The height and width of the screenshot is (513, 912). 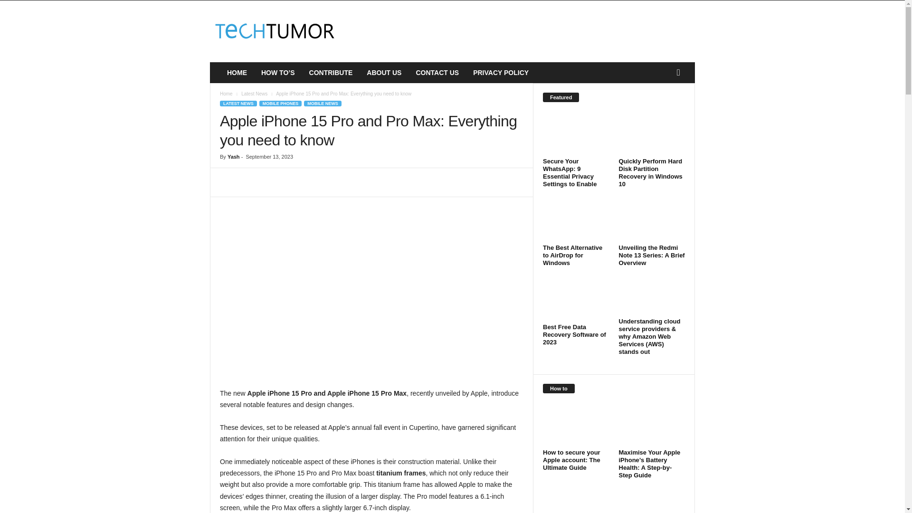 I want to click on MOBILE NEWS, so click(x=322, y=103).